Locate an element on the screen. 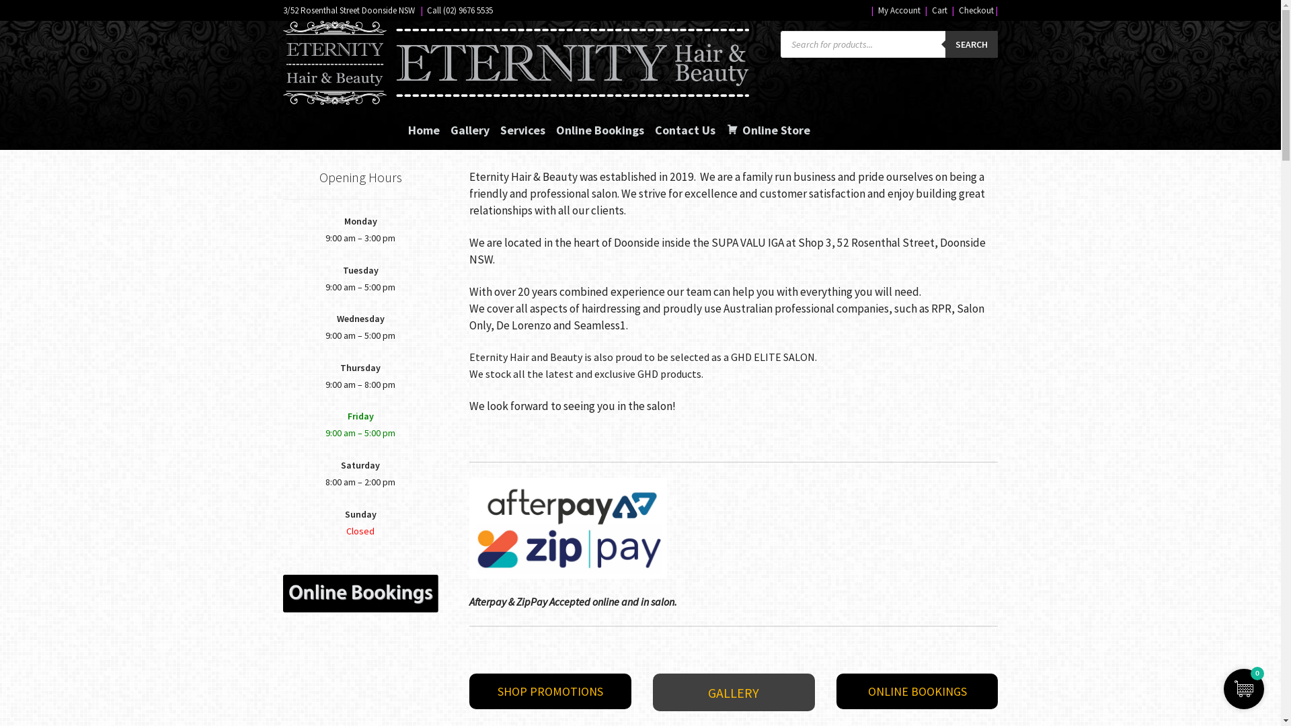  ONLINE BOOKINGS is located at coordinates (917, 691).